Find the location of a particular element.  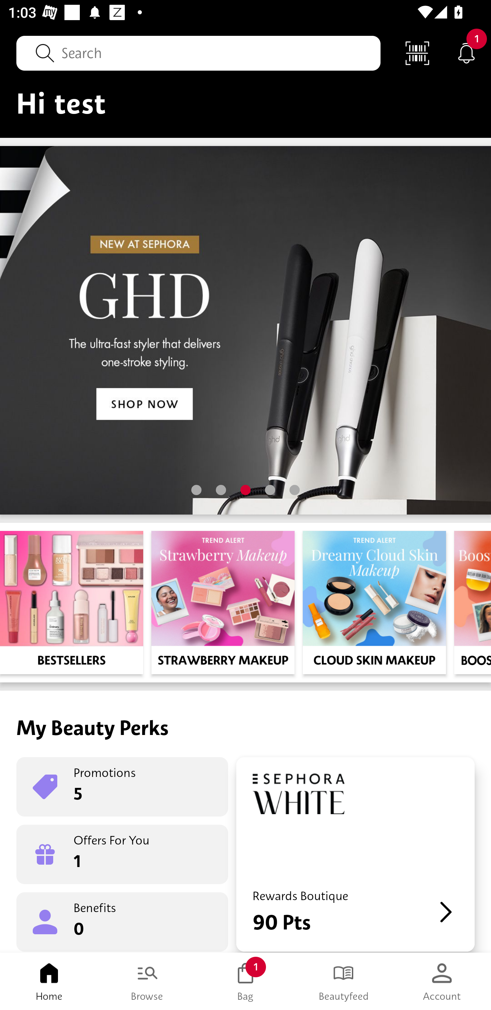

Beautyfeed is located at coordinates (344, 981).